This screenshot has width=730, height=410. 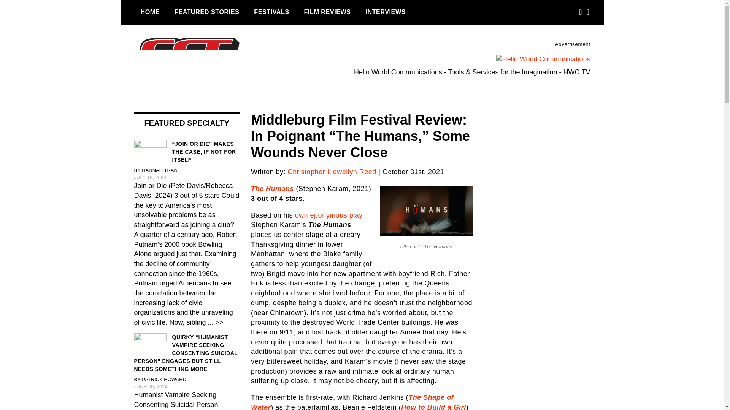 What do you see at coordinates (206, 12) in the screenshot?
I see `FEATURED STORIES` at bounding box center [206, 12].